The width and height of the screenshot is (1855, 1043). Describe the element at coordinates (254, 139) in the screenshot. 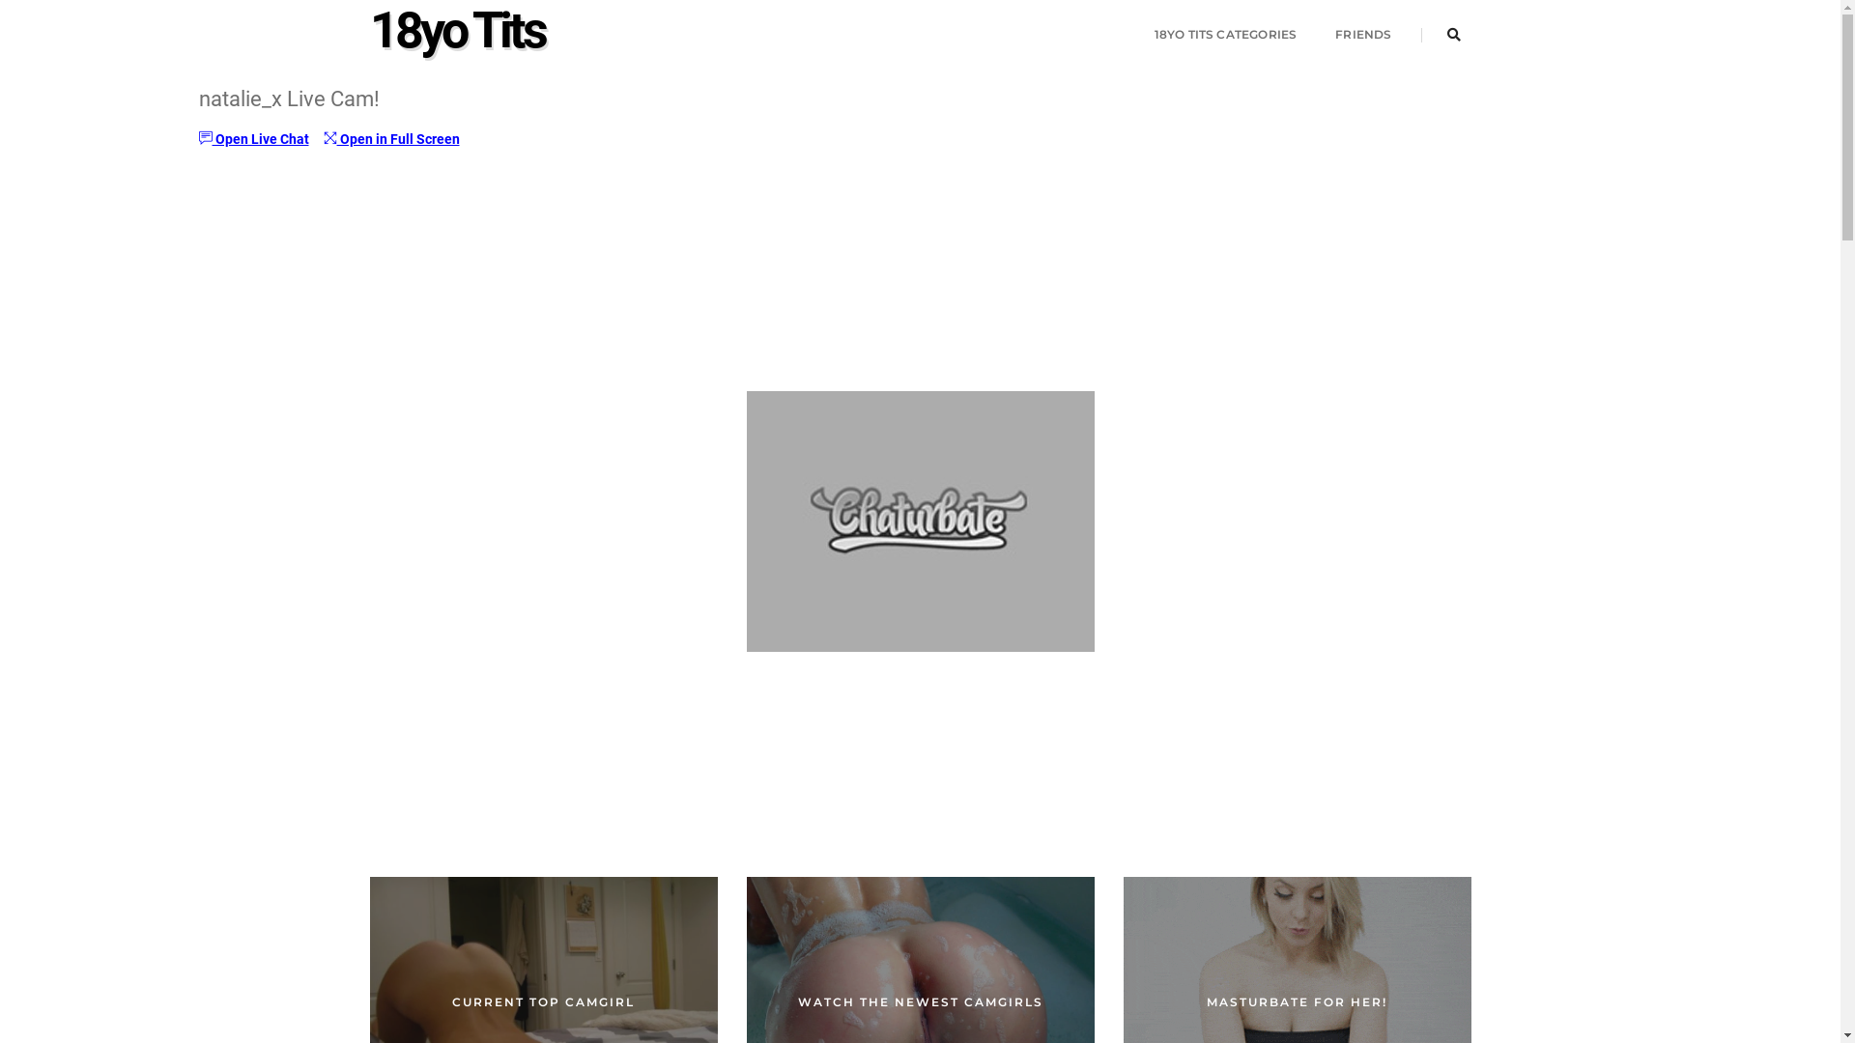

I see `Open Live Chat` at that location.